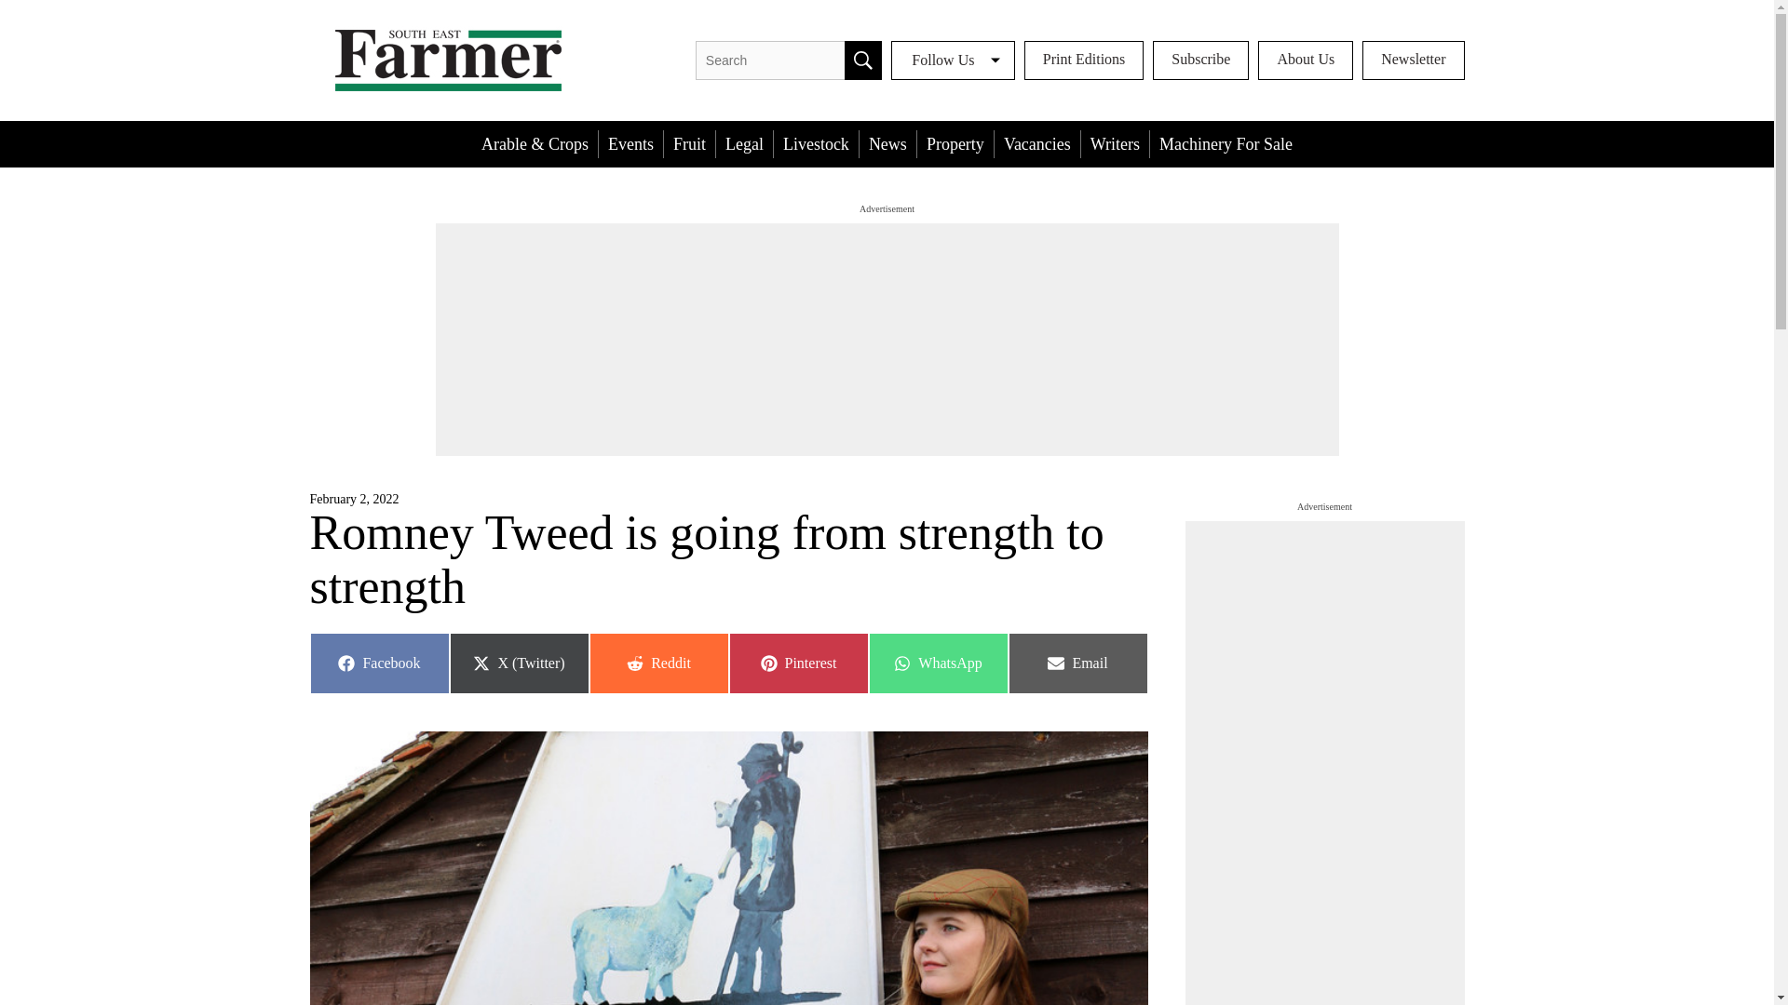 This screenshot has width=1788, height=1005. Describe the element at coordinates (937, 663) in the screenshot. I see `Livestock` at that location.